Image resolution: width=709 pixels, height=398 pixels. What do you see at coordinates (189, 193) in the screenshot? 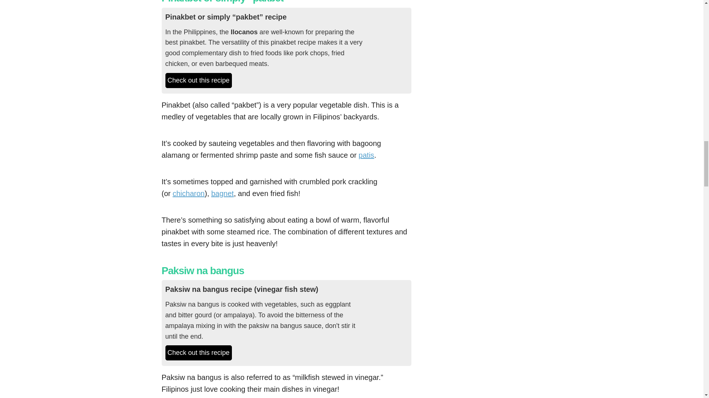
I see `chicharon` at bounding box center [189, 193].